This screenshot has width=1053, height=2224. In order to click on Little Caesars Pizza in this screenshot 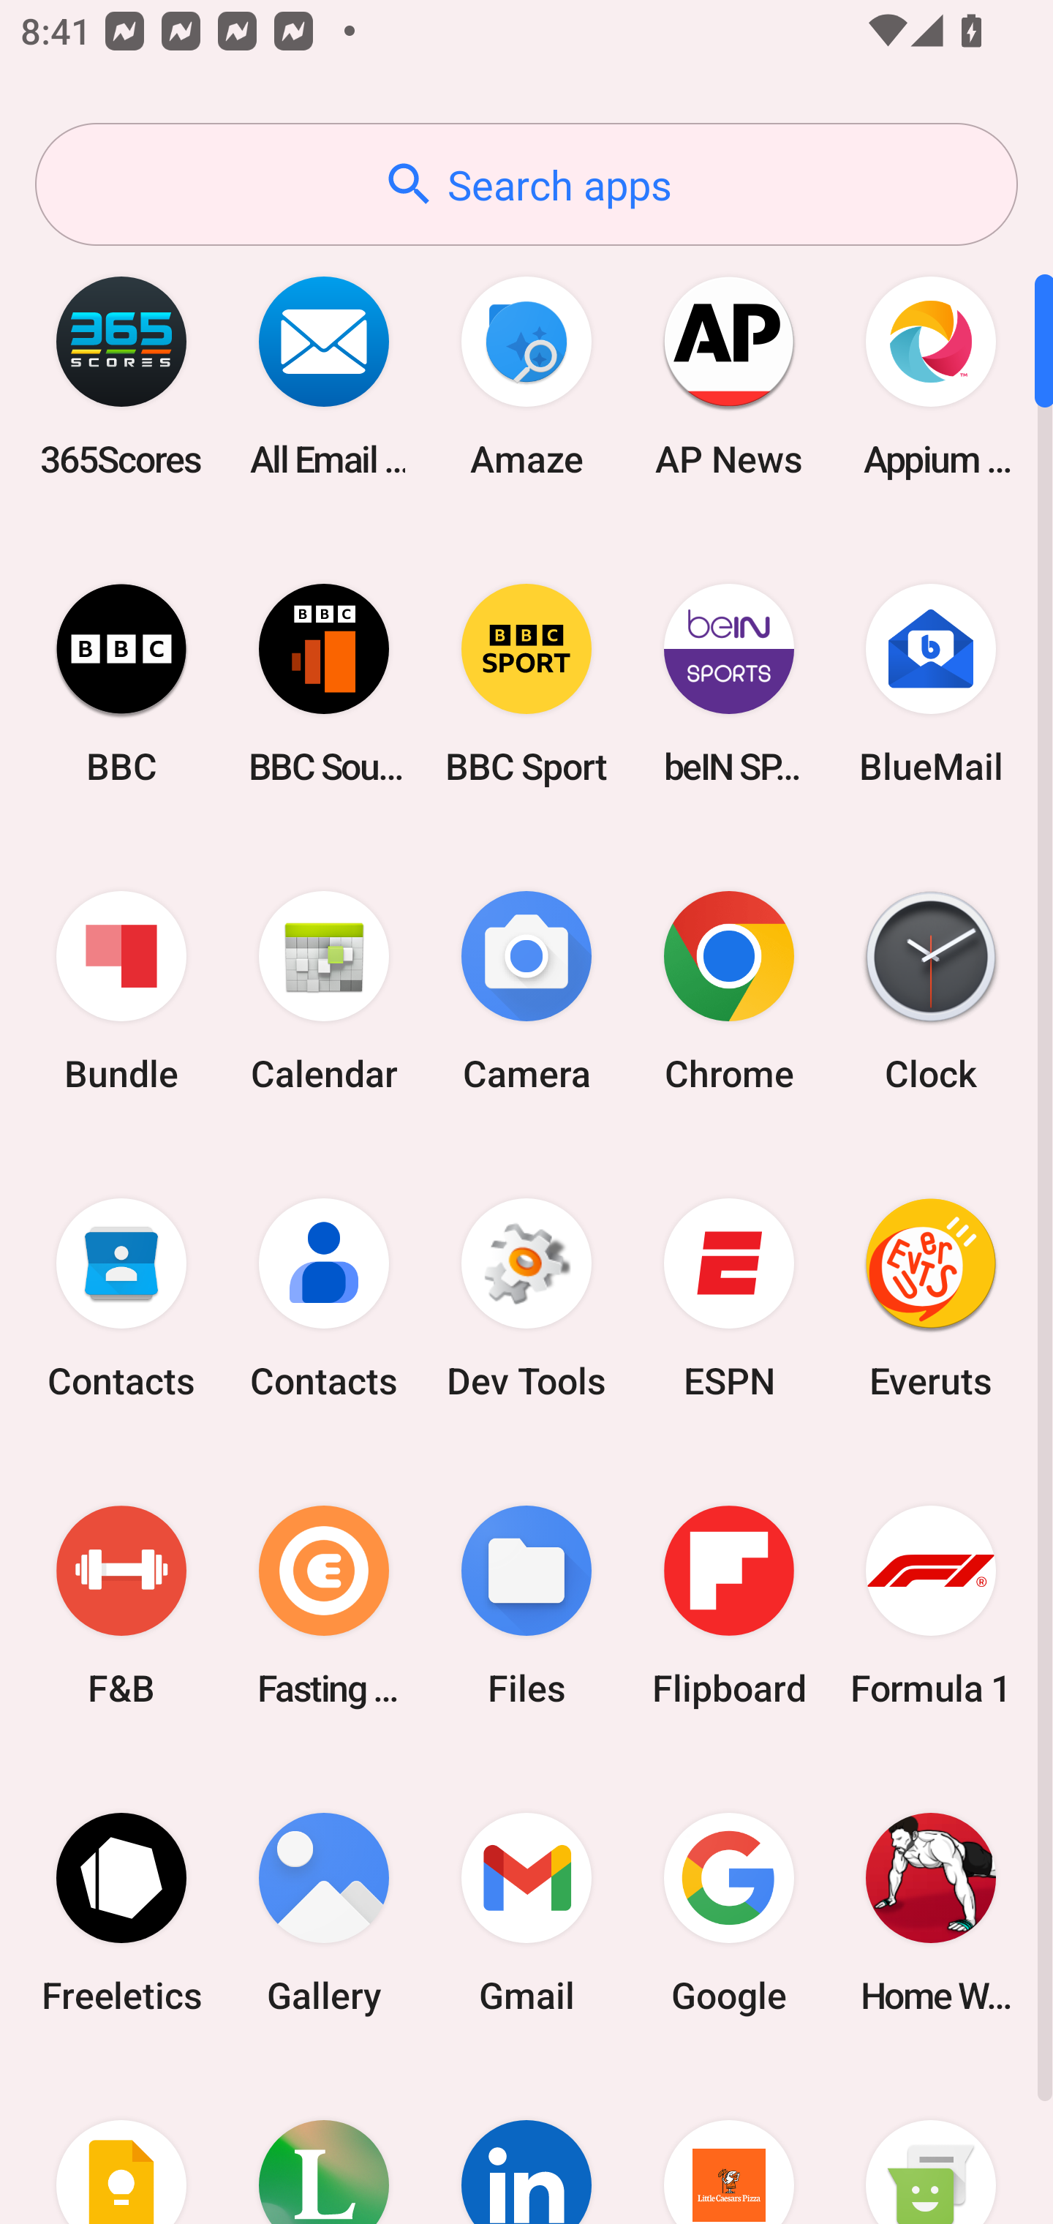, I will do `click(728, 2145)`.